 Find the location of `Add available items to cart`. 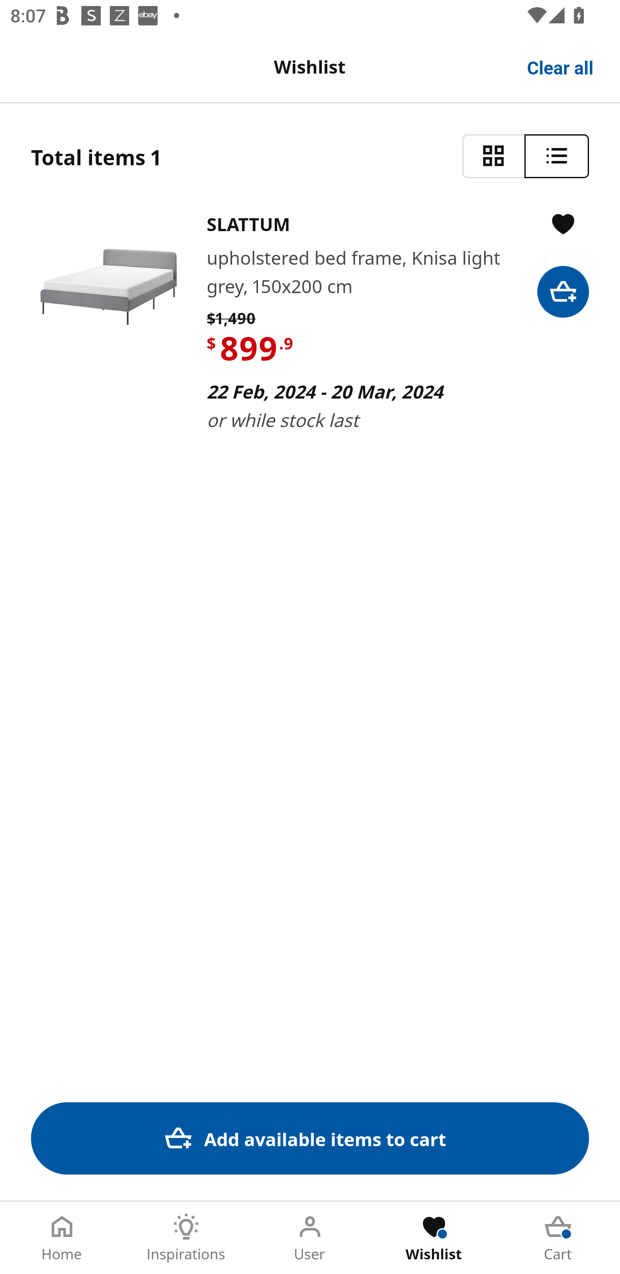

Add available items to cart is located at coordinates (310, 1138).